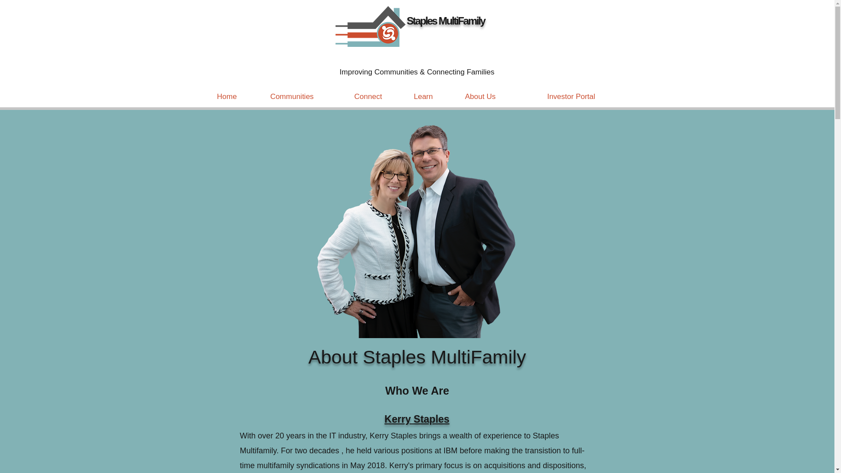 This screenshot has height=473, width=841. Describe the element at coordinates (368, 96) in the screenshot. I see `Connect` at that location.